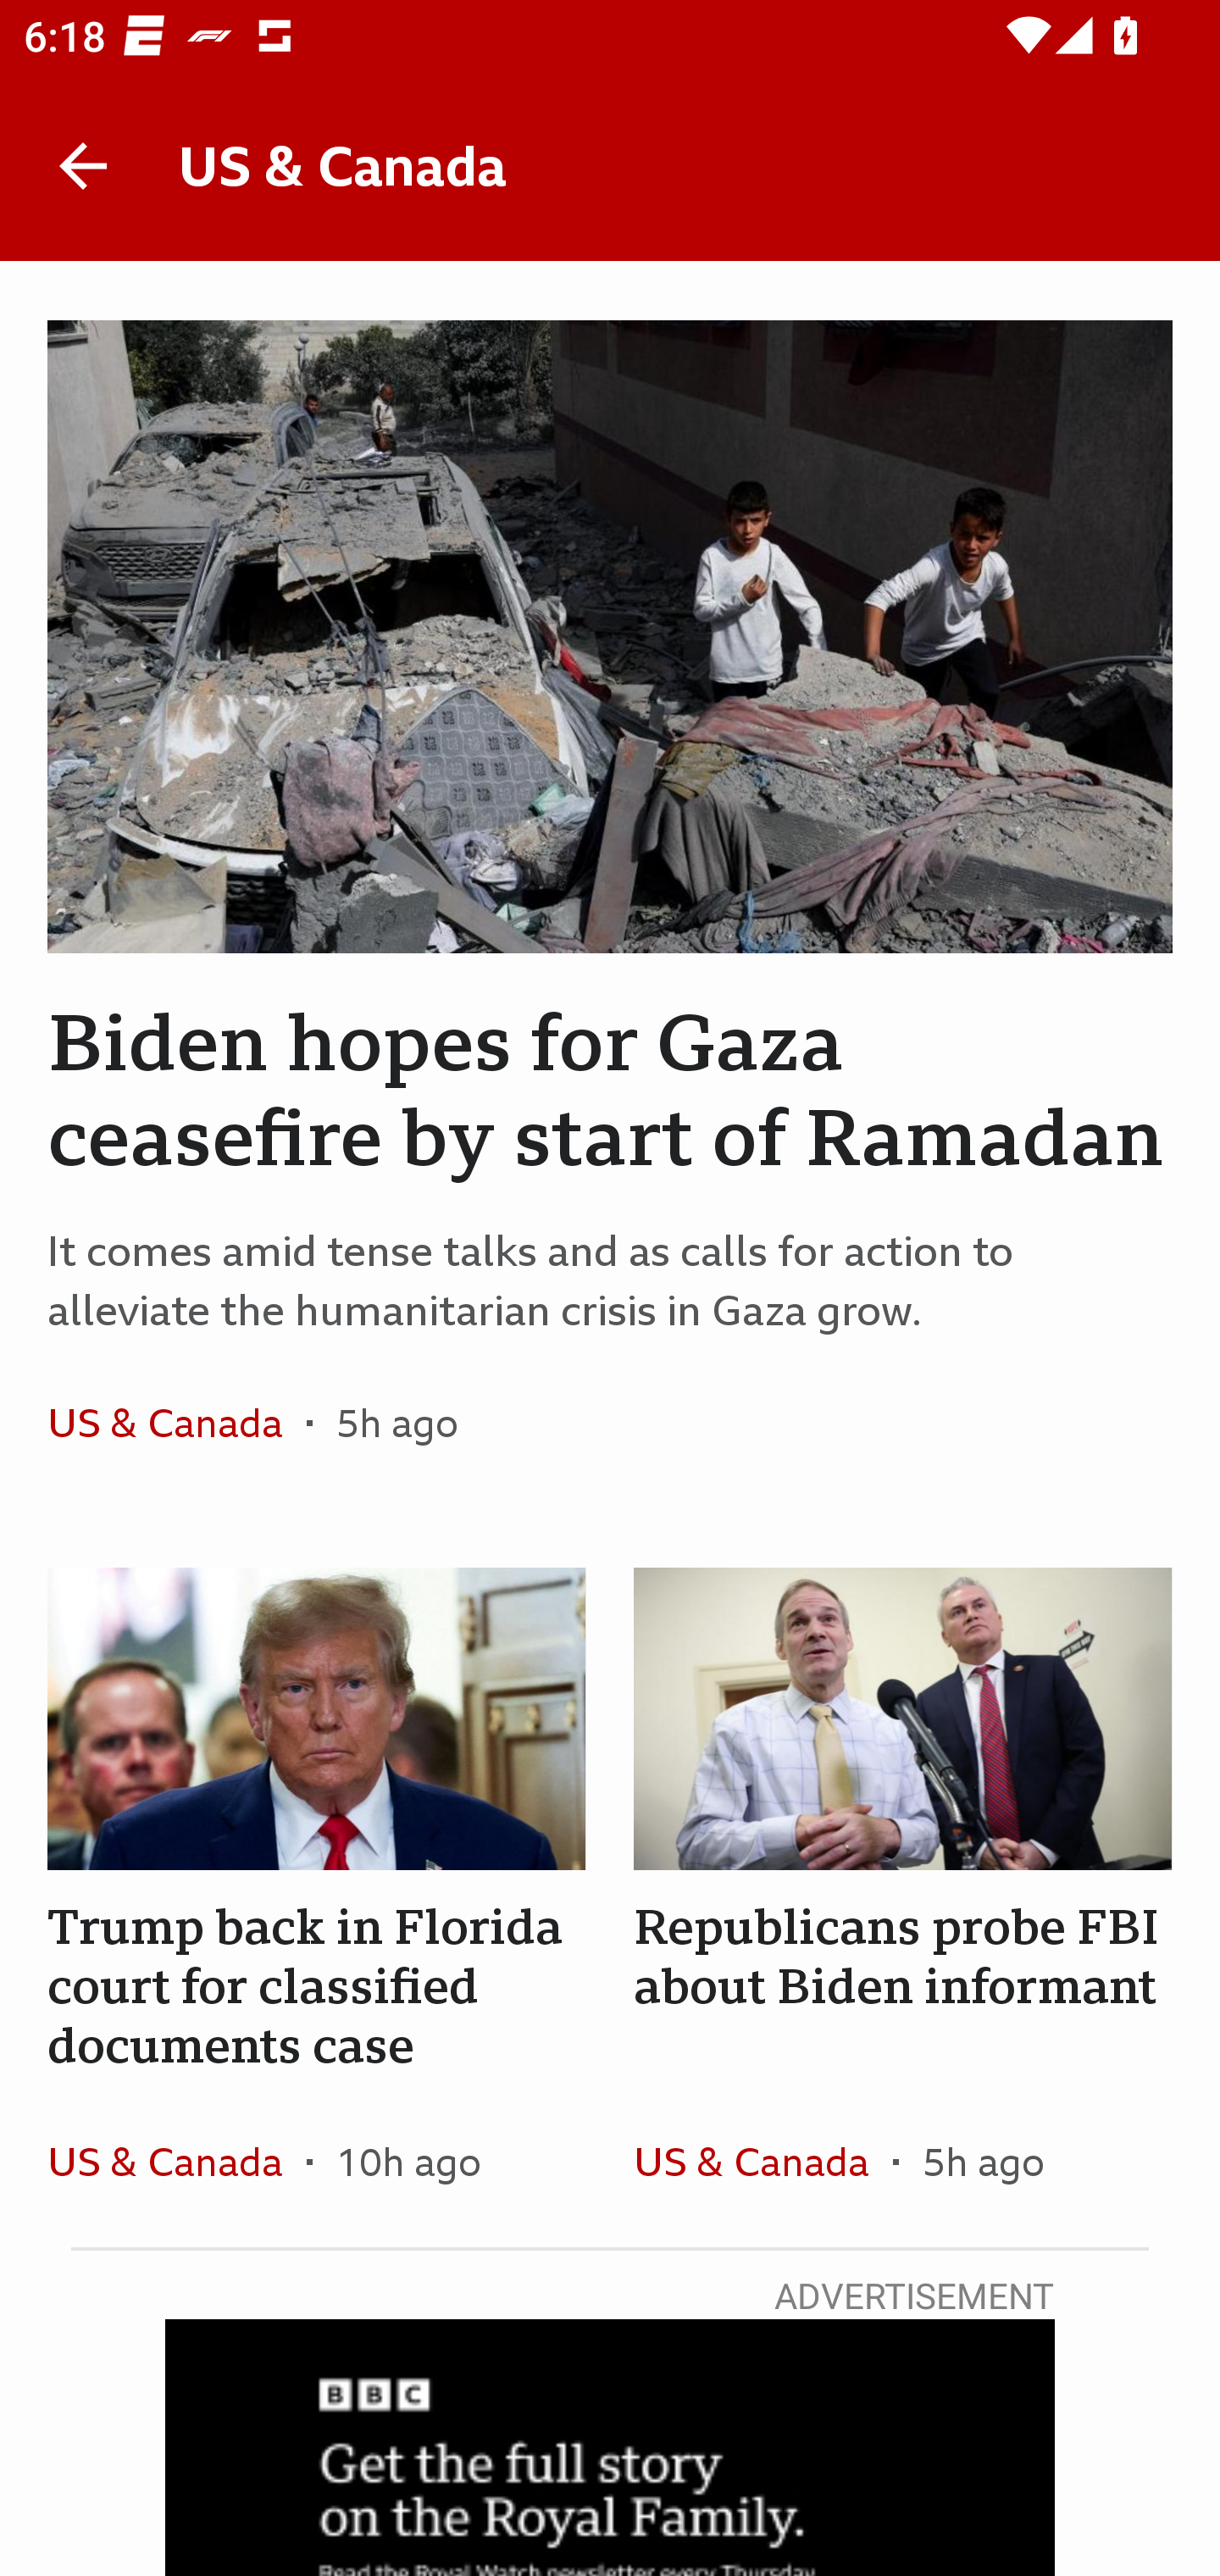 This screenshot has width=1220, height=2576. I want to click on US & Canada In the section US & Canada, so click(762, 2161).